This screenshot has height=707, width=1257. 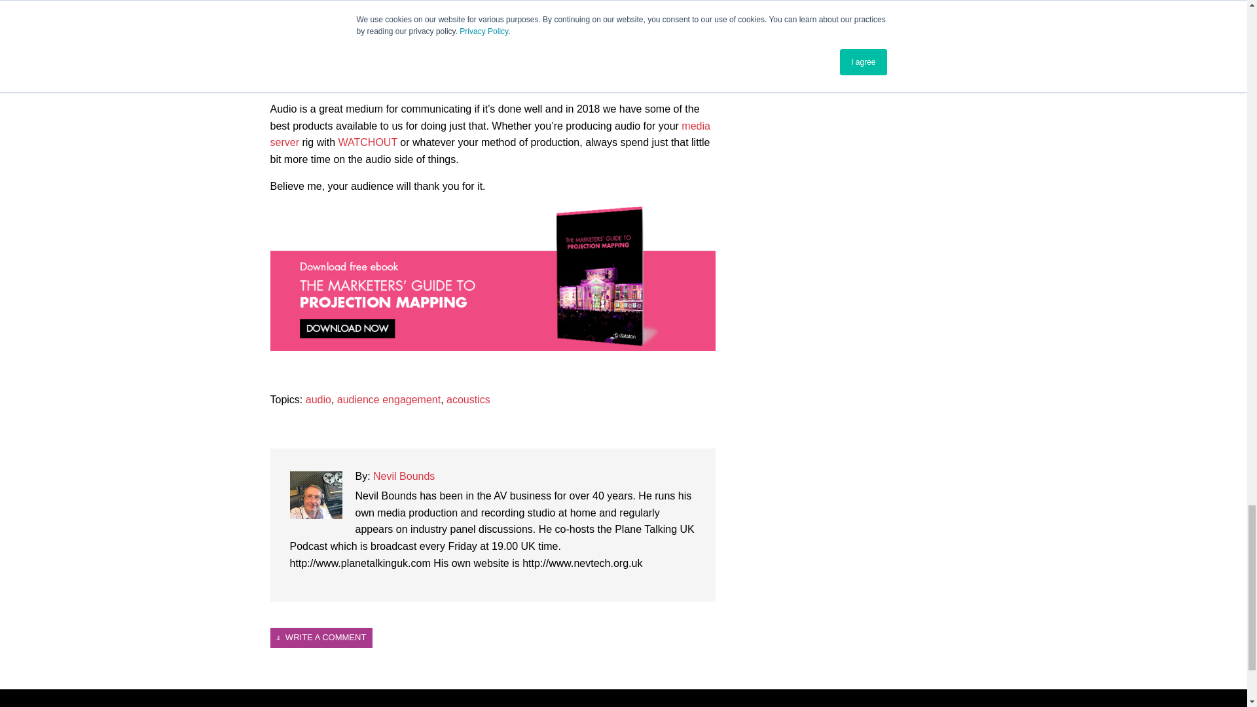 I want to click on WATCHOUT, so click(x=367, y=142).